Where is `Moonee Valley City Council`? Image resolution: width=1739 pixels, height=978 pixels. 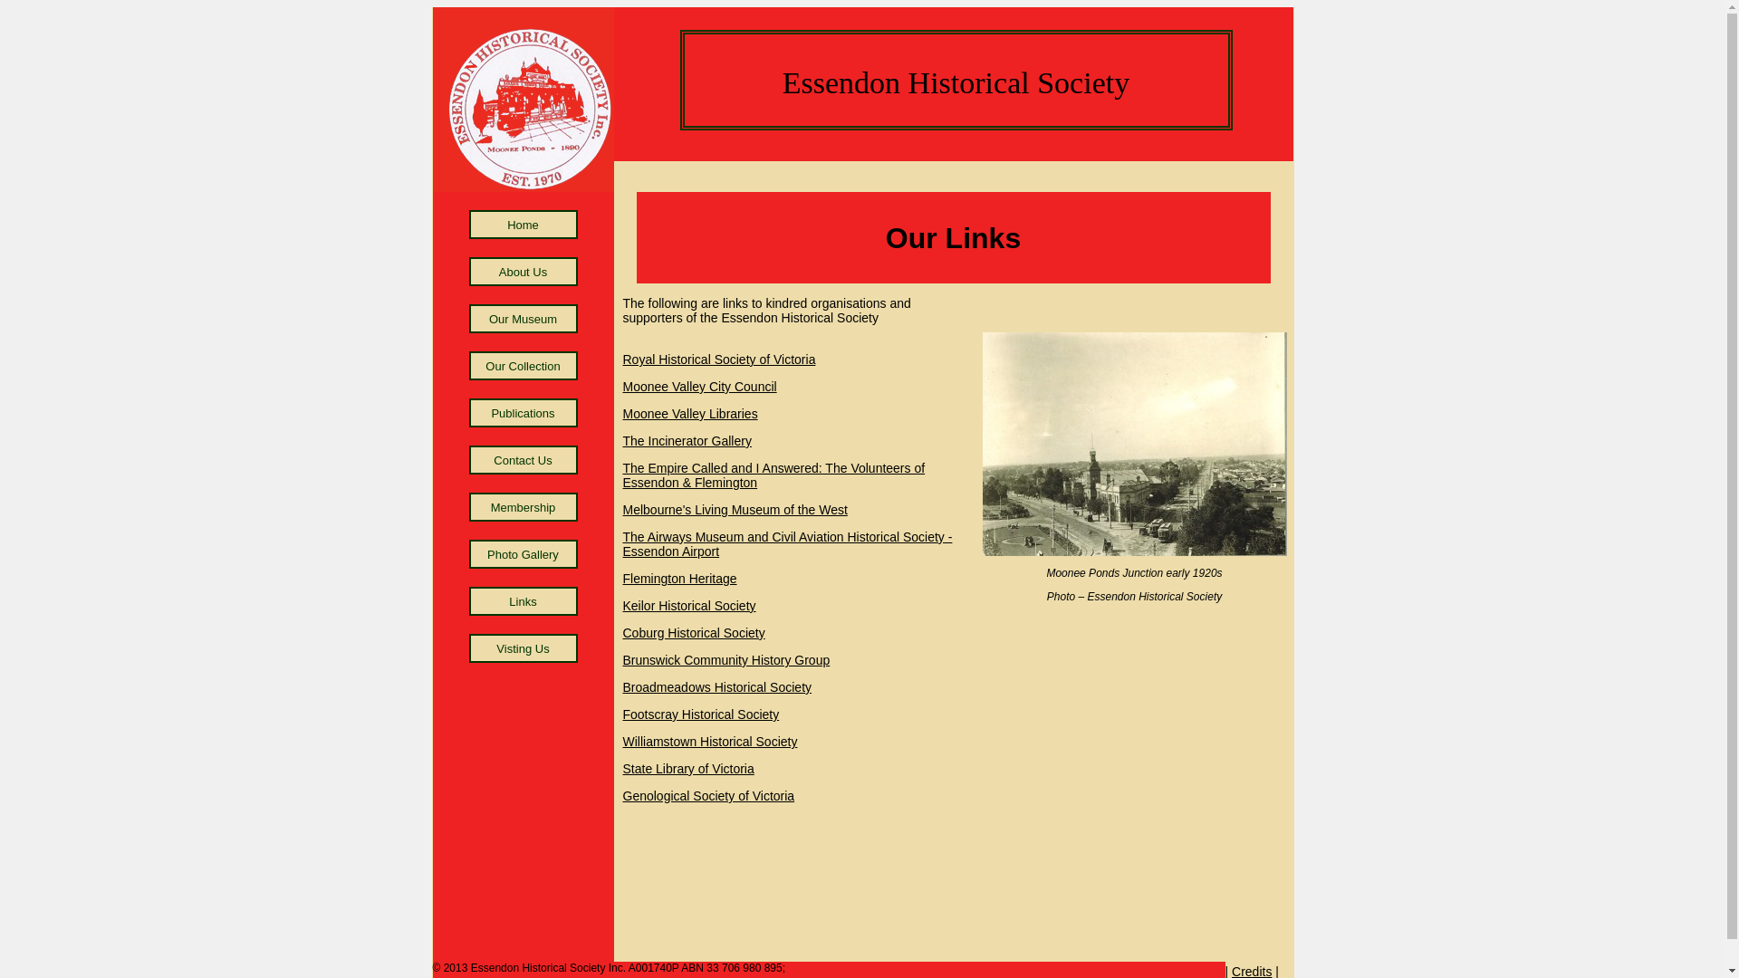
Moonee Valley City Council is located at coordinates (700, 387).